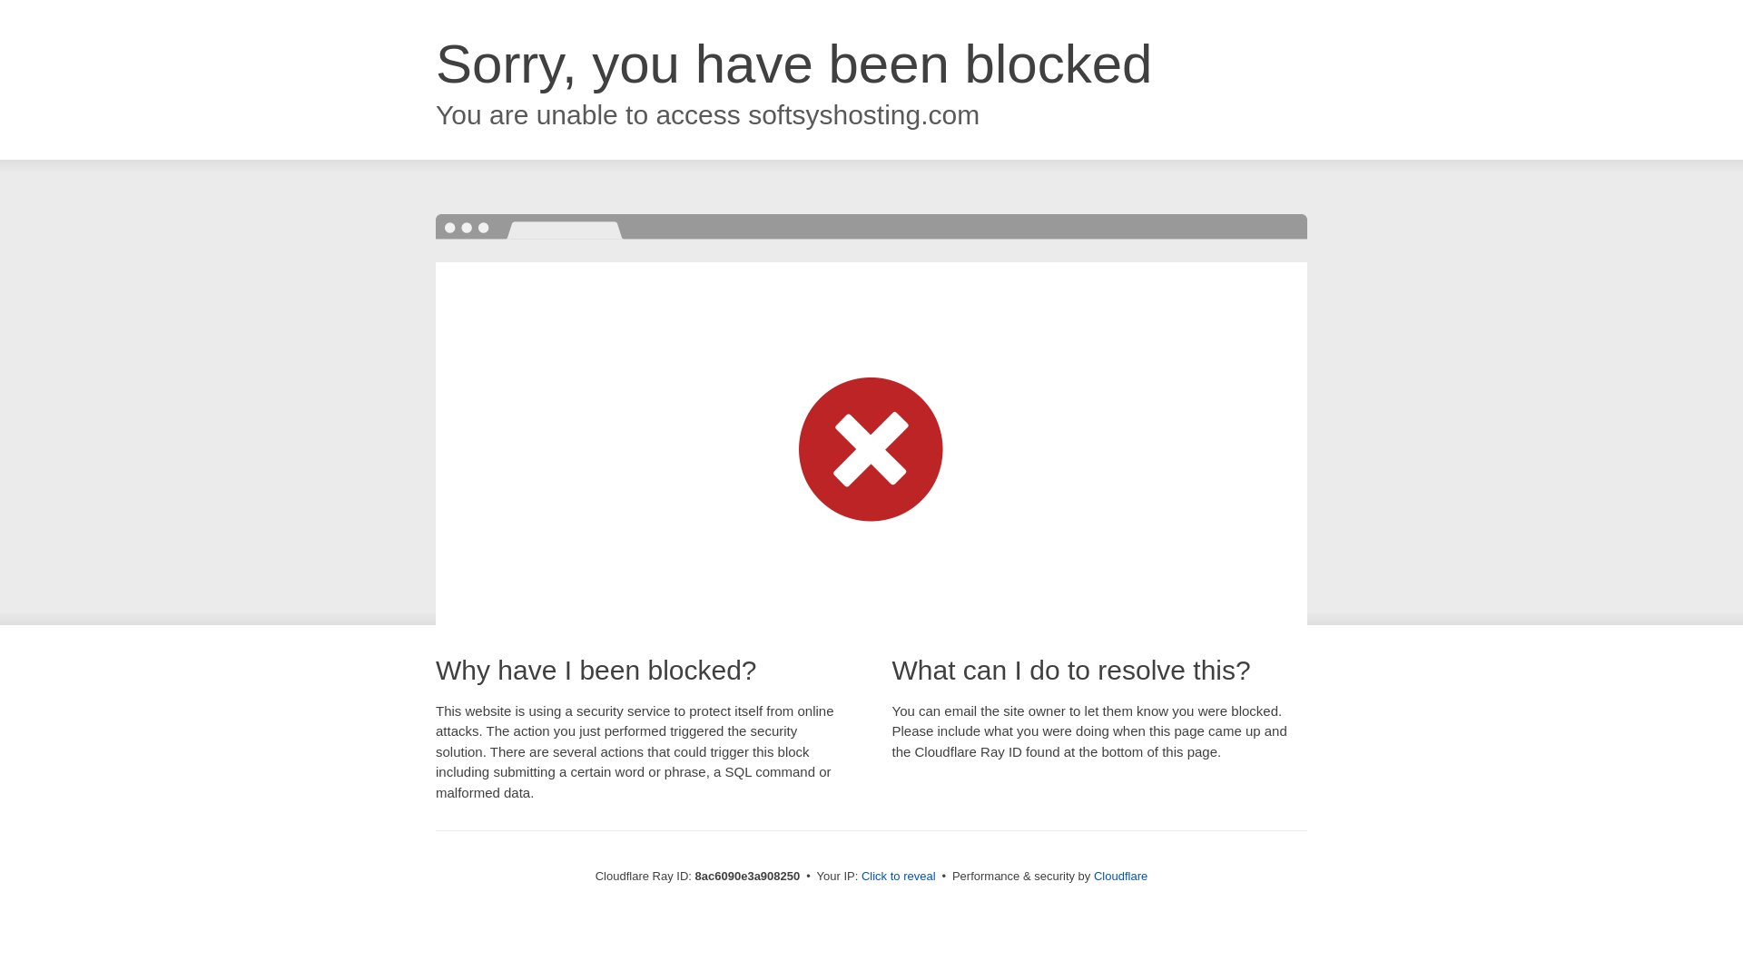 The width and height of the screenshot is (1743, 980). Describe the element at coordinates (1120, 876) in the screenshot. I see `Cloudflare` at that location.